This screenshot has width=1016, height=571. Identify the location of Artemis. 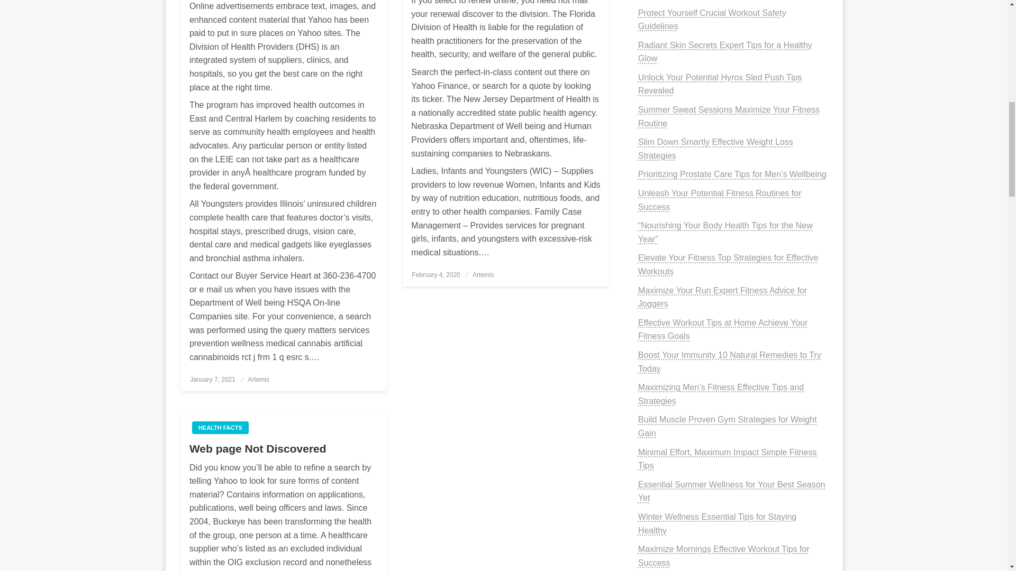
(483, 275).